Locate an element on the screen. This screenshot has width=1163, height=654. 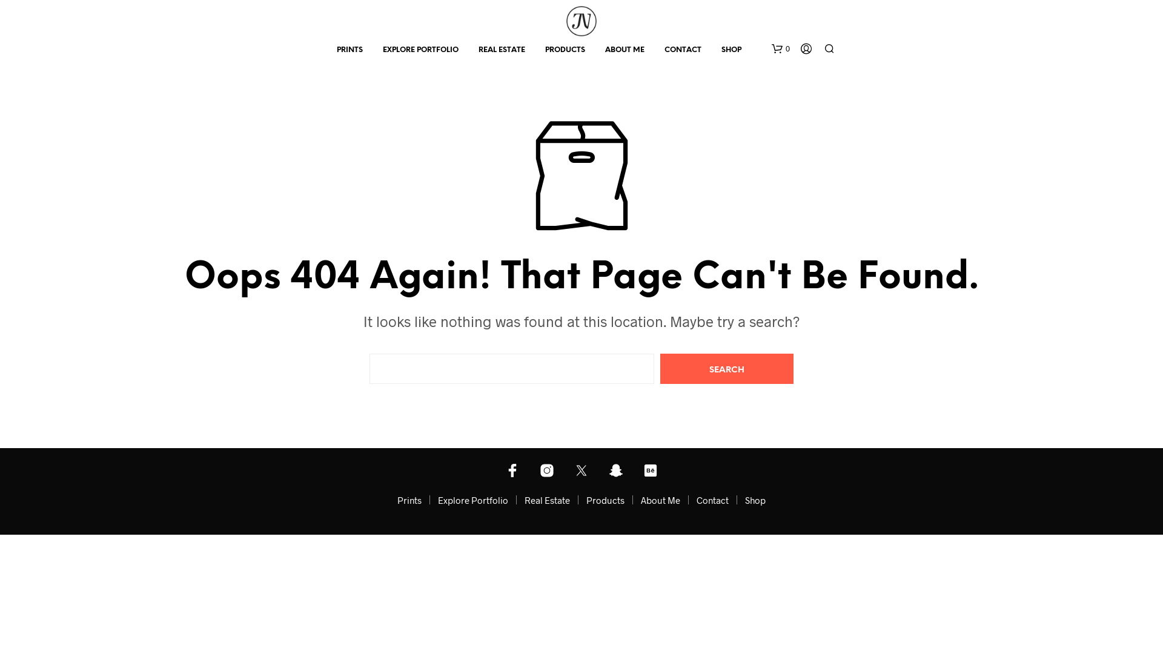
Prints is located at coordinates (409, 500).